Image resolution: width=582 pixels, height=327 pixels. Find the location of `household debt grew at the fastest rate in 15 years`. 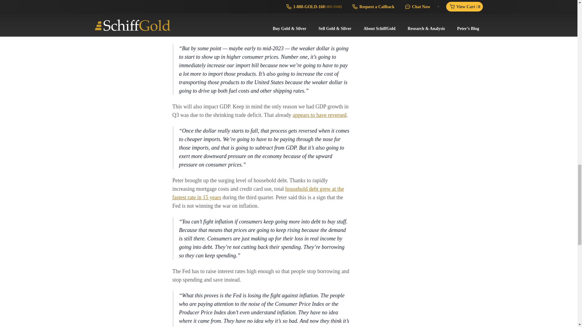

household debt grew at the fastest rate in 15 years is located at coordinates (258, 193).